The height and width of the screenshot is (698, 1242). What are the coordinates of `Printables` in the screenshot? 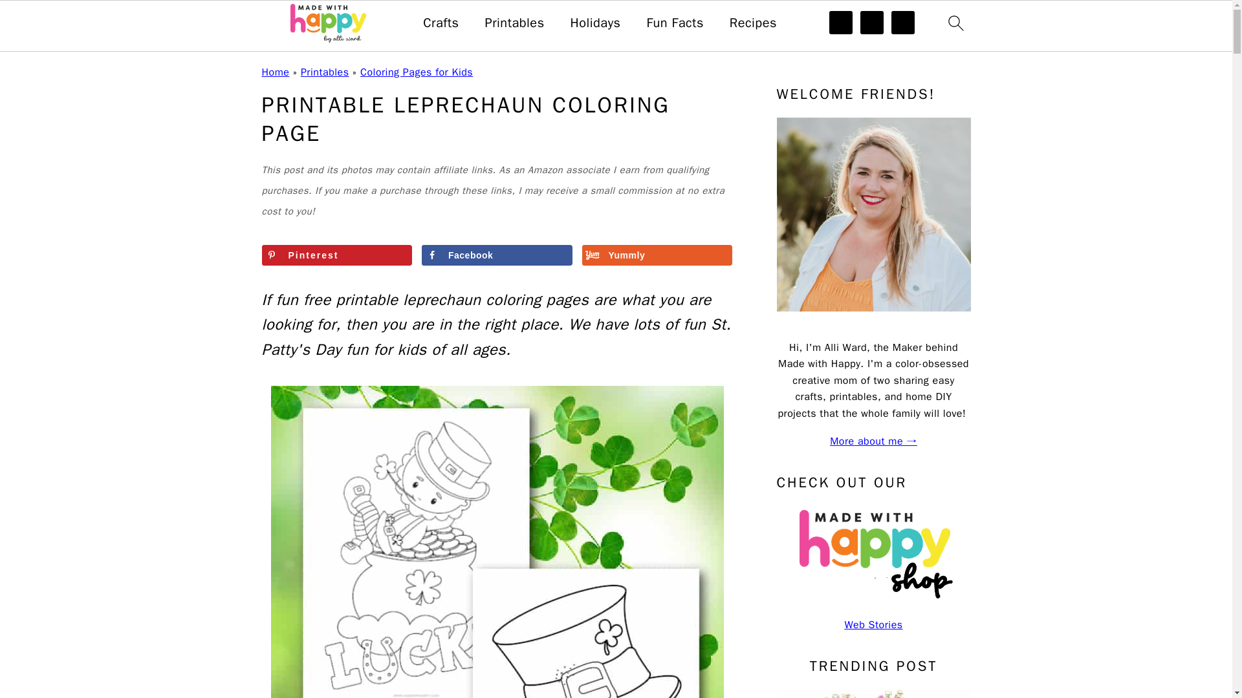 It's located at (514, 23).